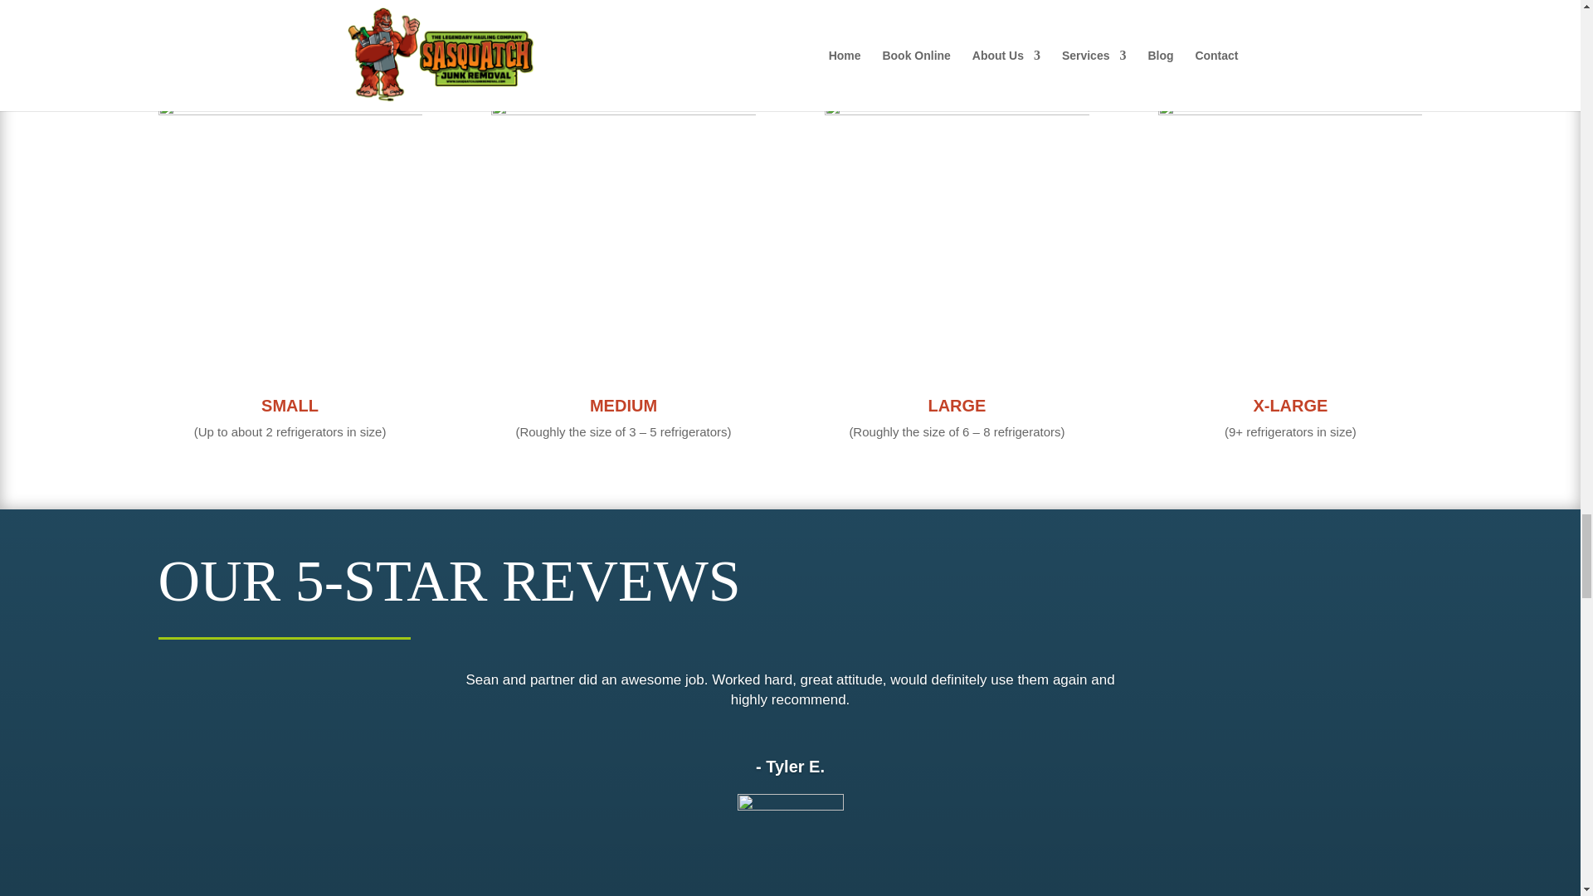 Image resolution: width=1593 pixels, height=896 pixels. Describe the element at coordinates (622, 231) in the screenshot. I see `medium-orange` at that location.